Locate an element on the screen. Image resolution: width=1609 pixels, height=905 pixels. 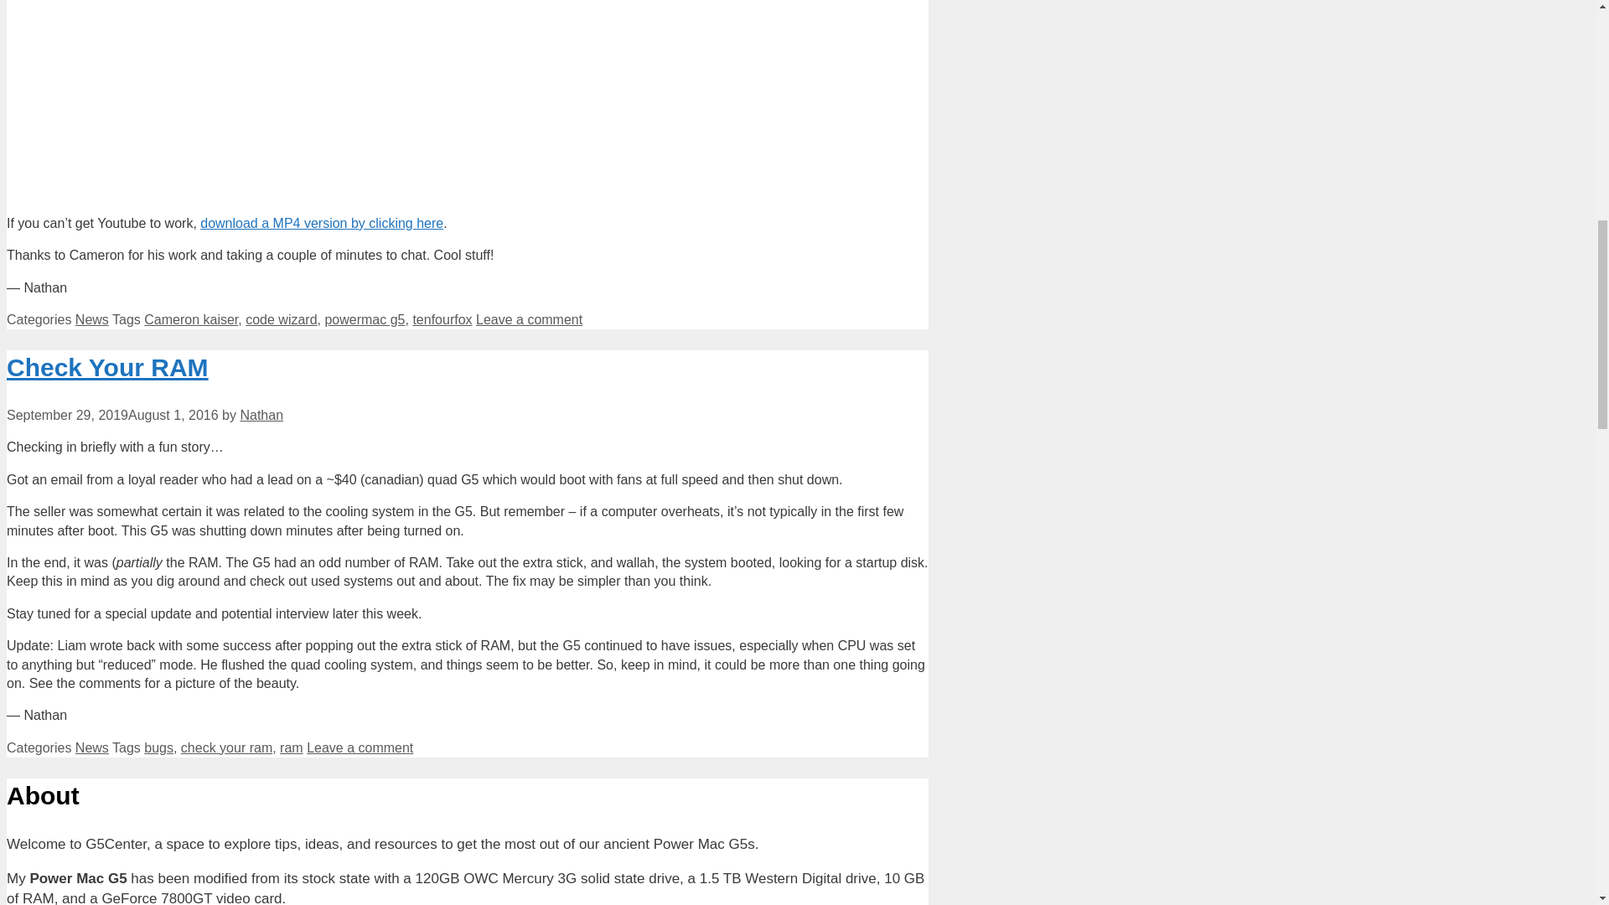
News is located at coordinates (92, 318).